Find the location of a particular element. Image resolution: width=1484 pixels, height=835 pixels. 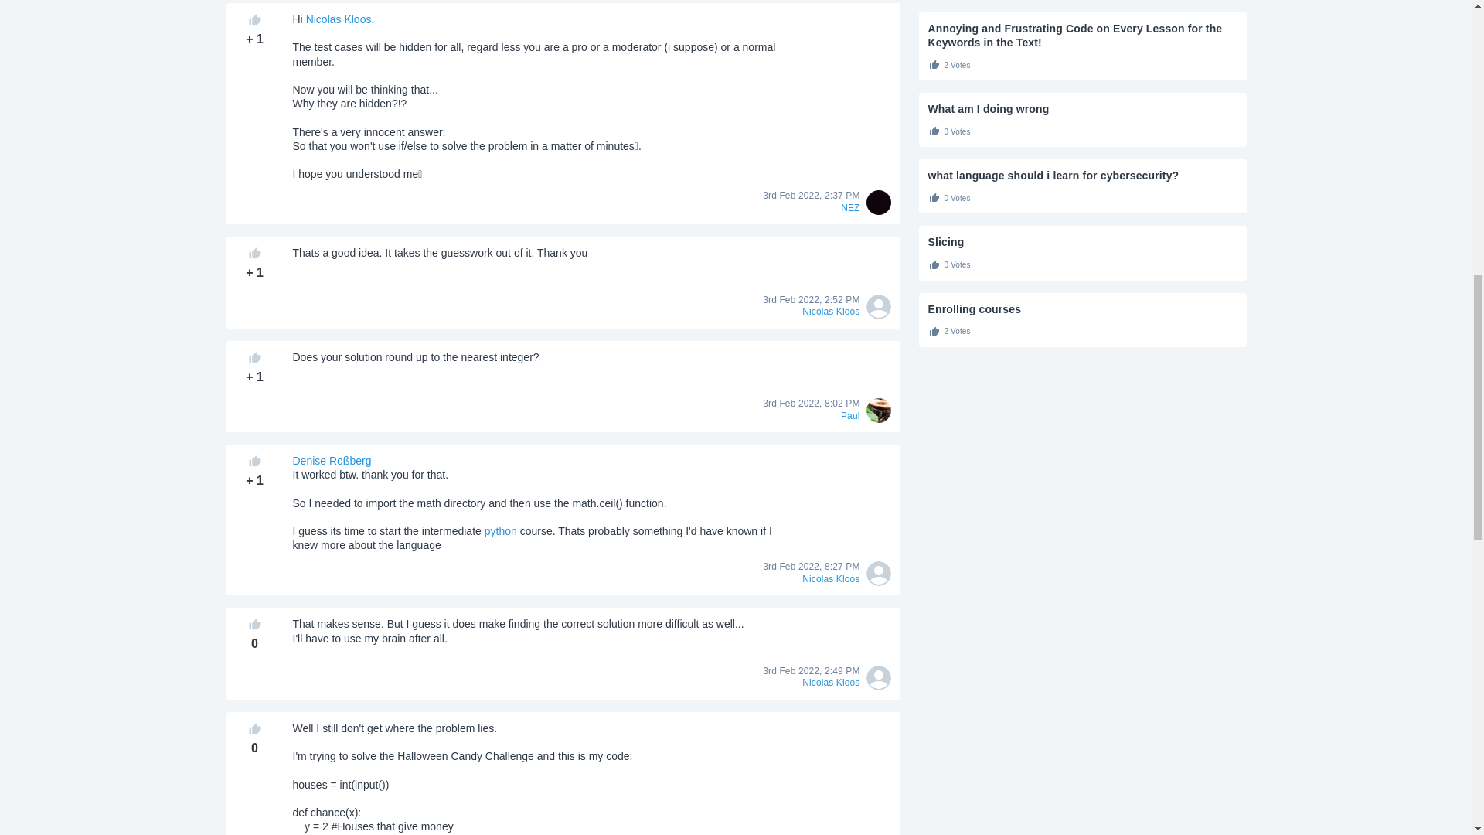

Nicolas Kloos is located at coordinates (339, 19).